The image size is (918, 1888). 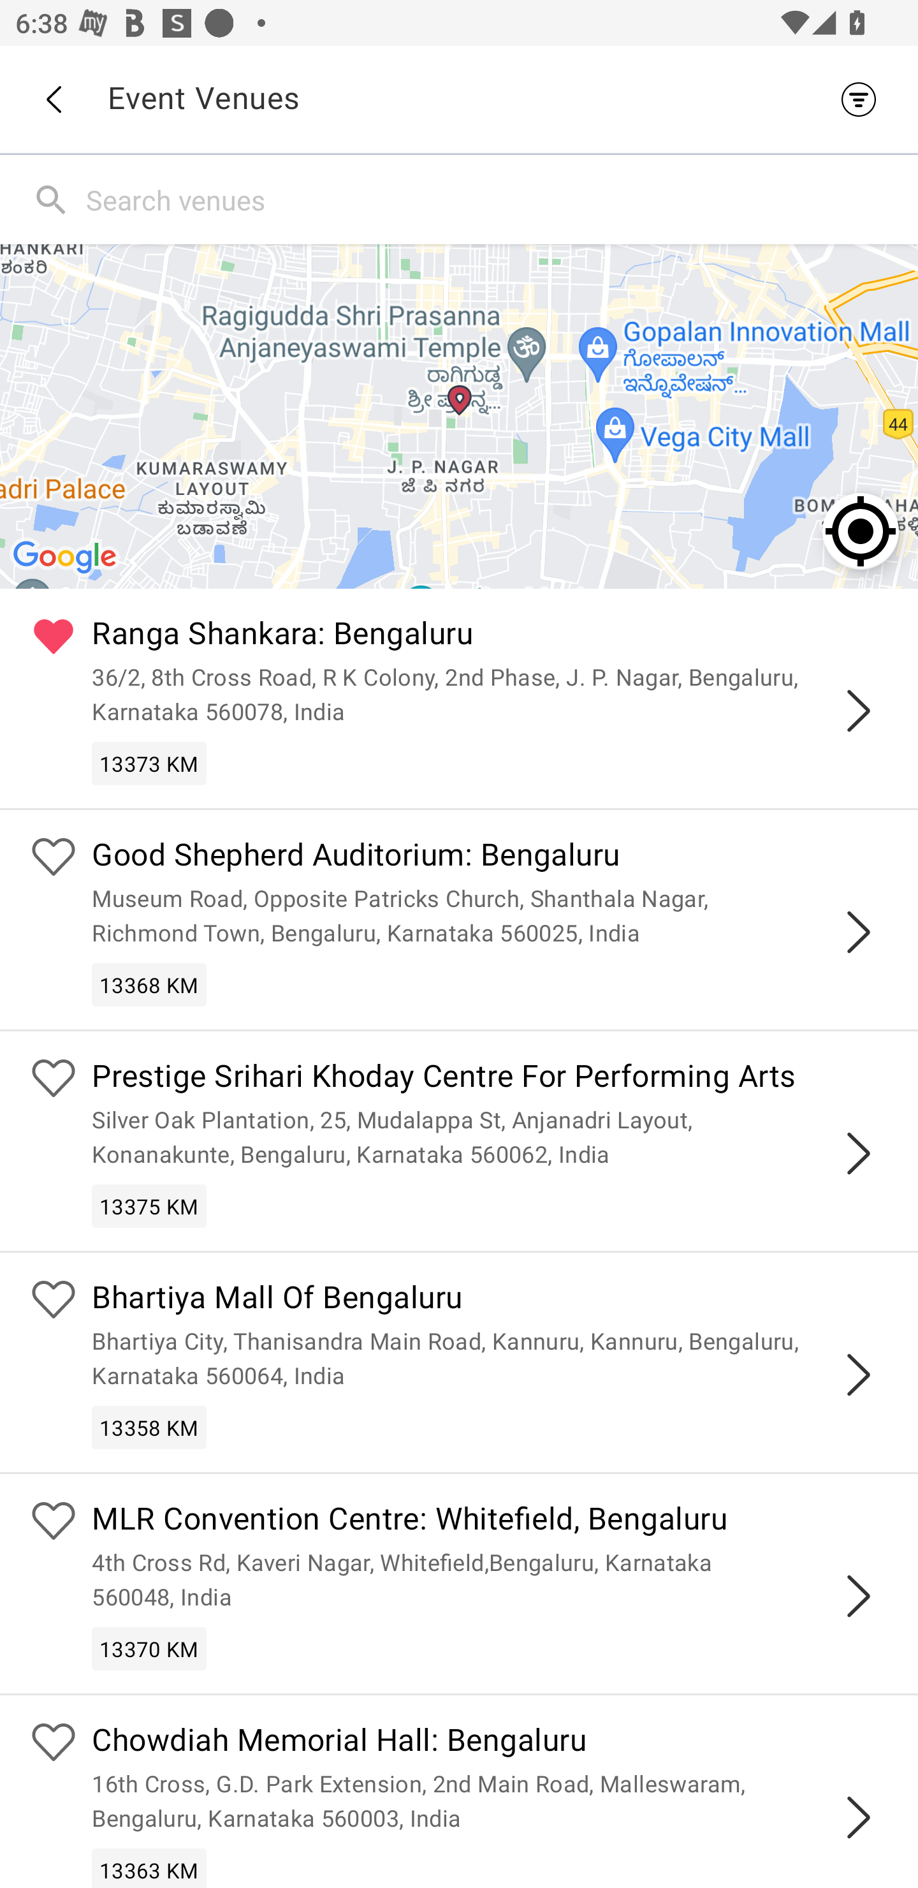 What do you see at coordinates (490, 1743) in the screenshot?
I see `Chowdiah Memorial Hall: Bengaluru` at bounding box center [490, 1743].